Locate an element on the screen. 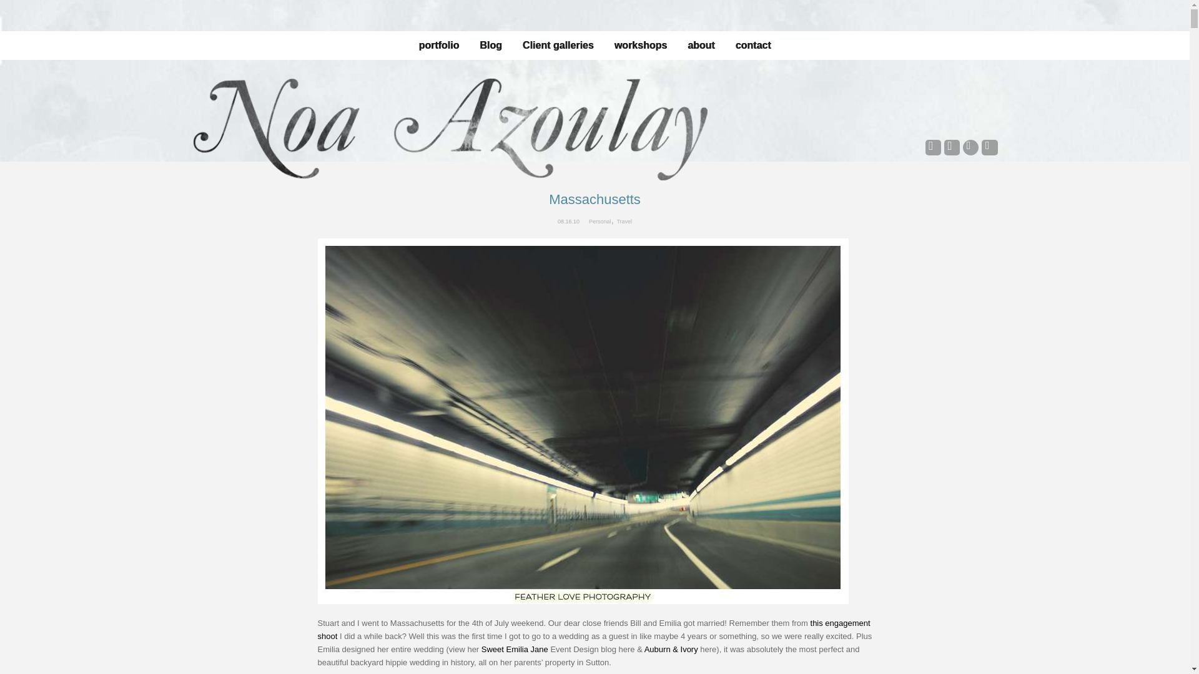 The image size is (1199, 674). Blog is located at coordinates (491, 45).